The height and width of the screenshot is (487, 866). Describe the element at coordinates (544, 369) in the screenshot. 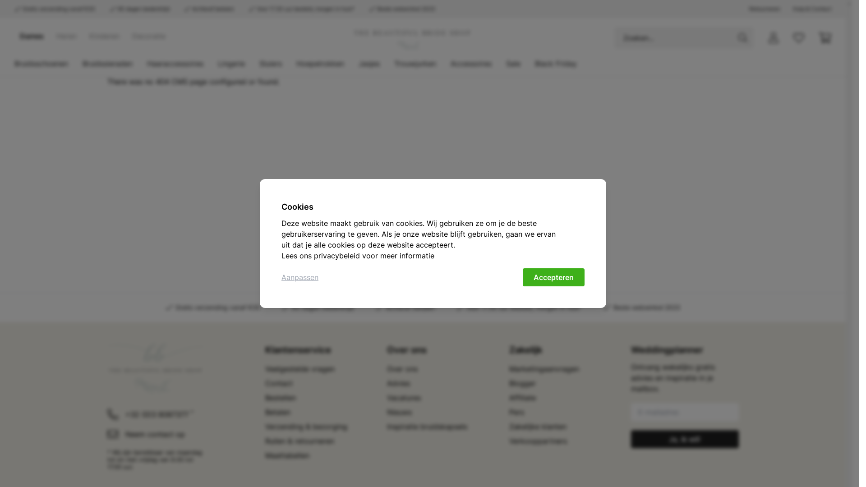

I see `Marketingaanvragen` at that location.